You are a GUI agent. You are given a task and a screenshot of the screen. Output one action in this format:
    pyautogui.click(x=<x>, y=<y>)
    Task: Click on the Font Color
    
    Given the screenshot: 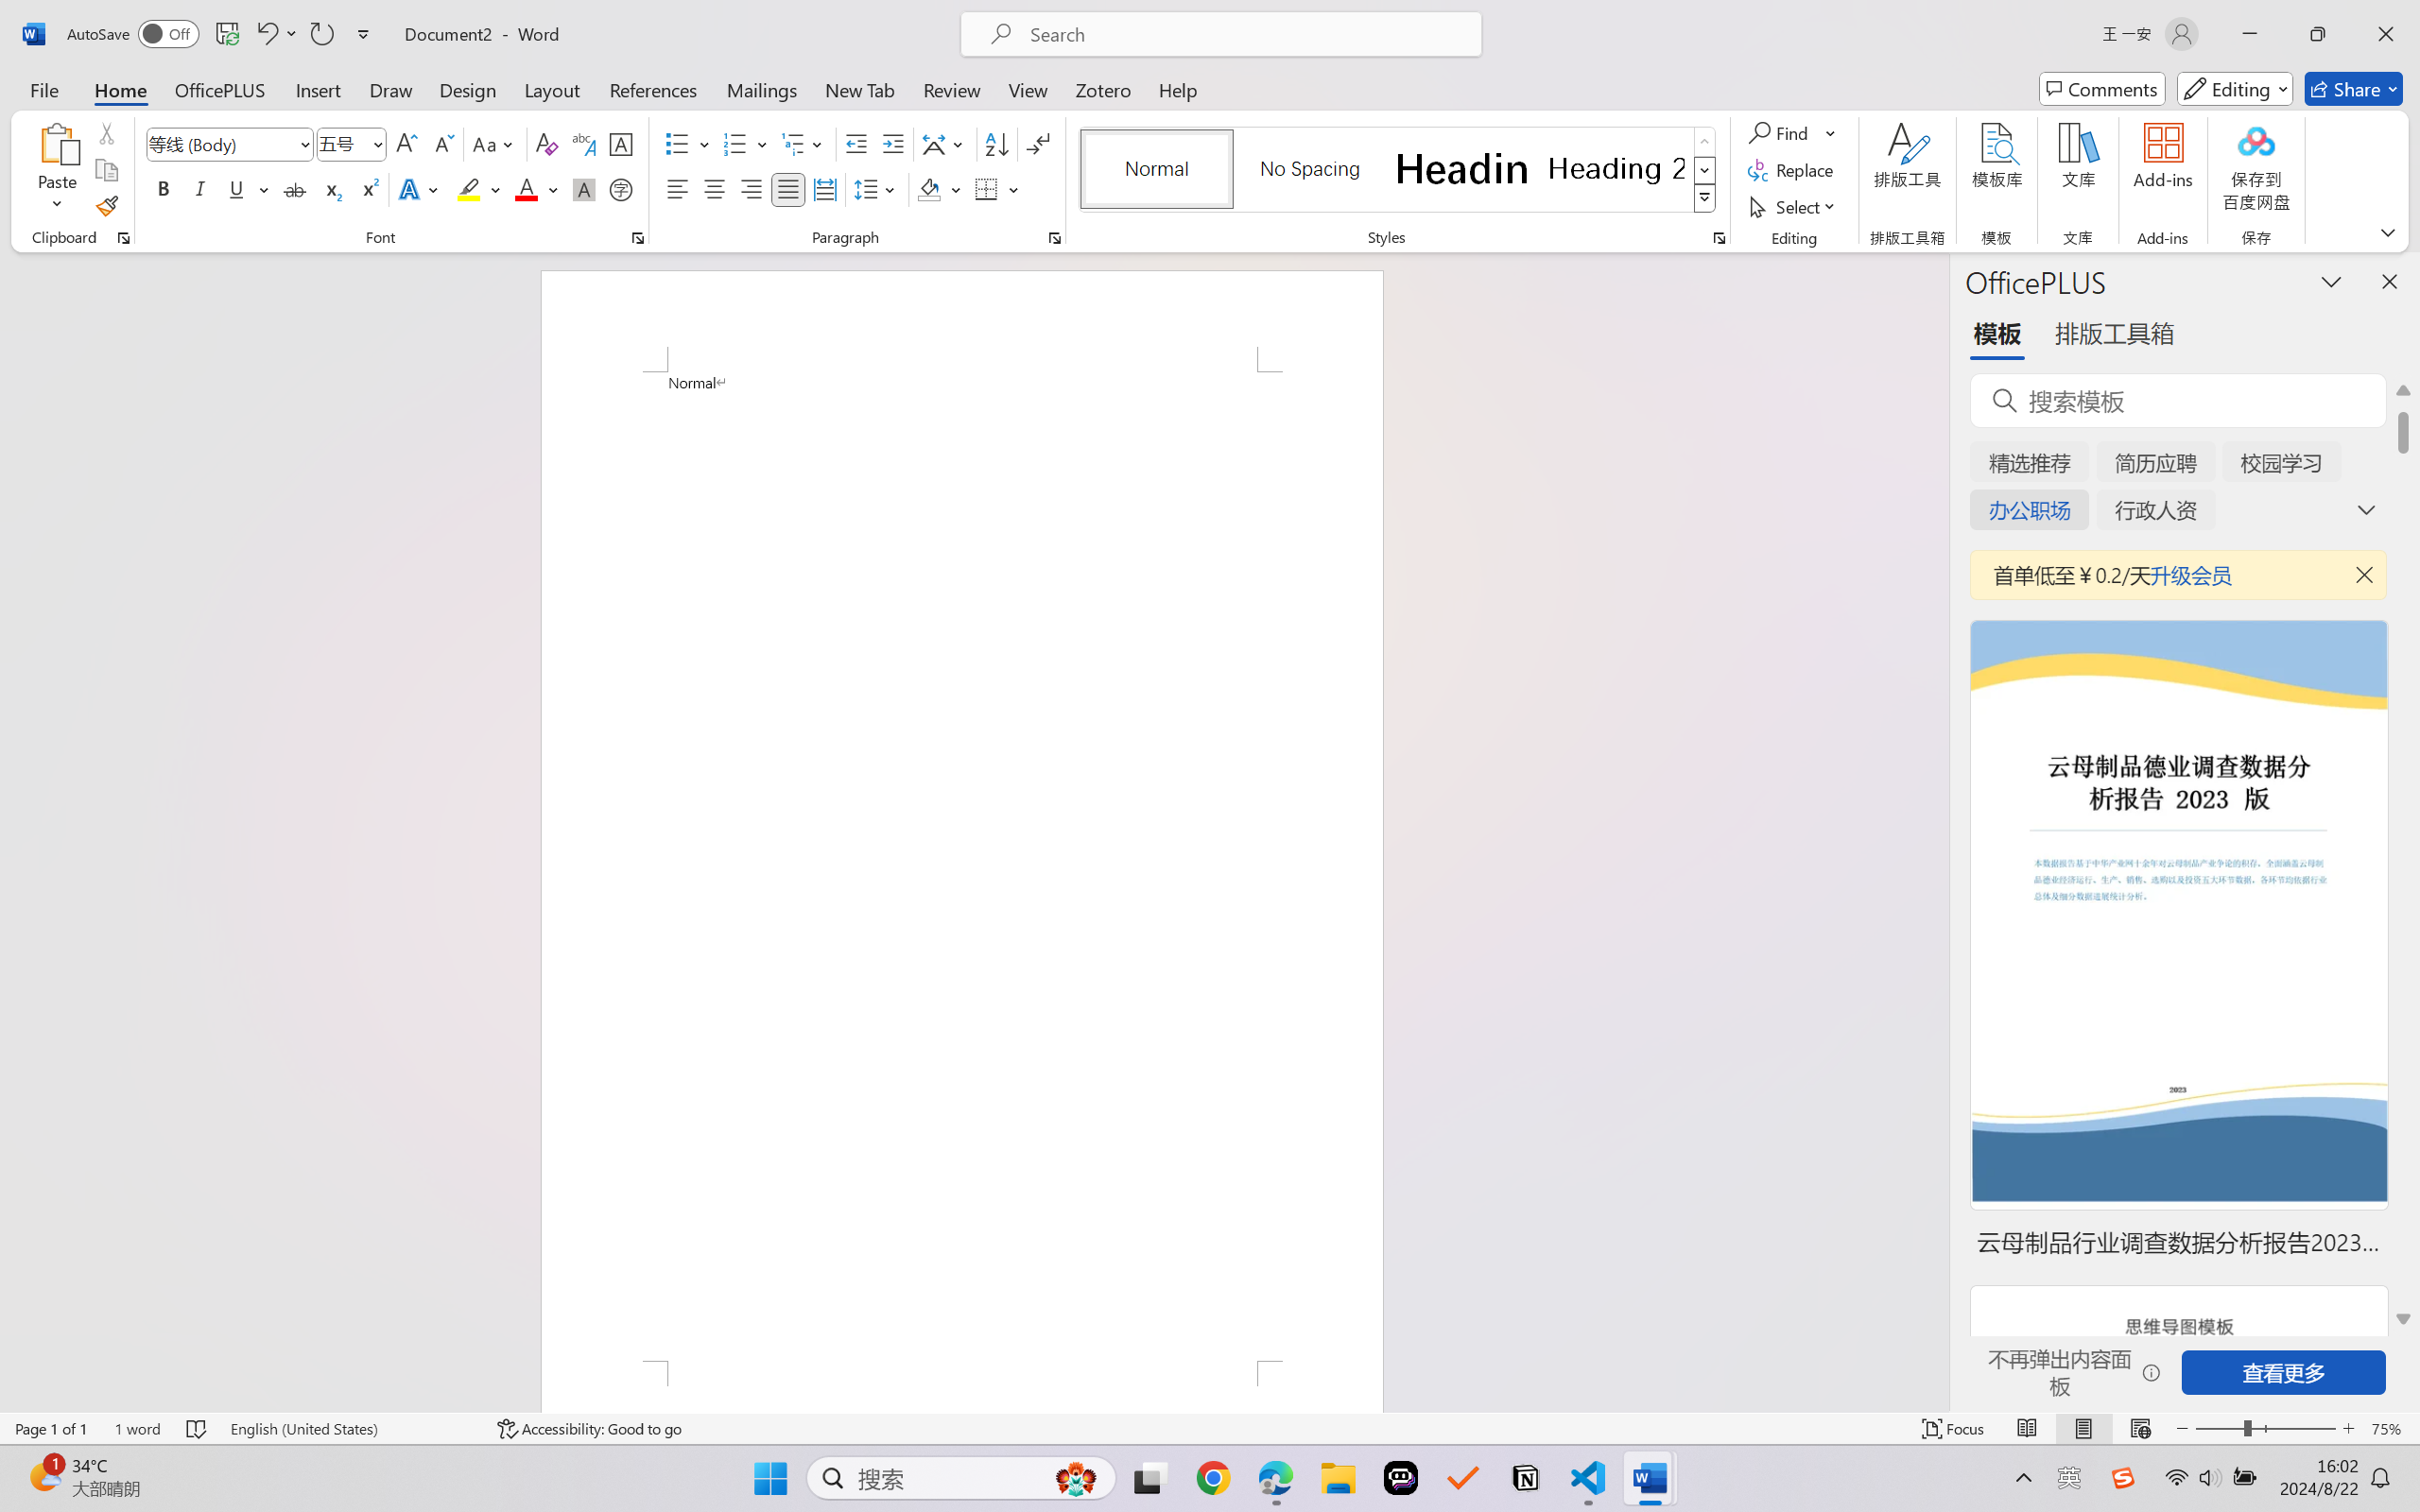 What is the action you would take?
    pyautogui.click(x=537, y=189)
    